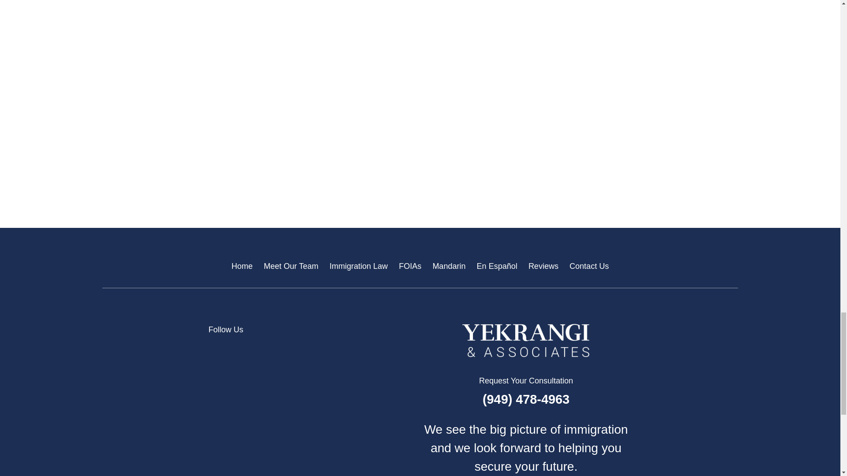  What do you see at coordinates (271, 349) in the screenshot?
I see `Yelp` at bounding box center [271, 349].